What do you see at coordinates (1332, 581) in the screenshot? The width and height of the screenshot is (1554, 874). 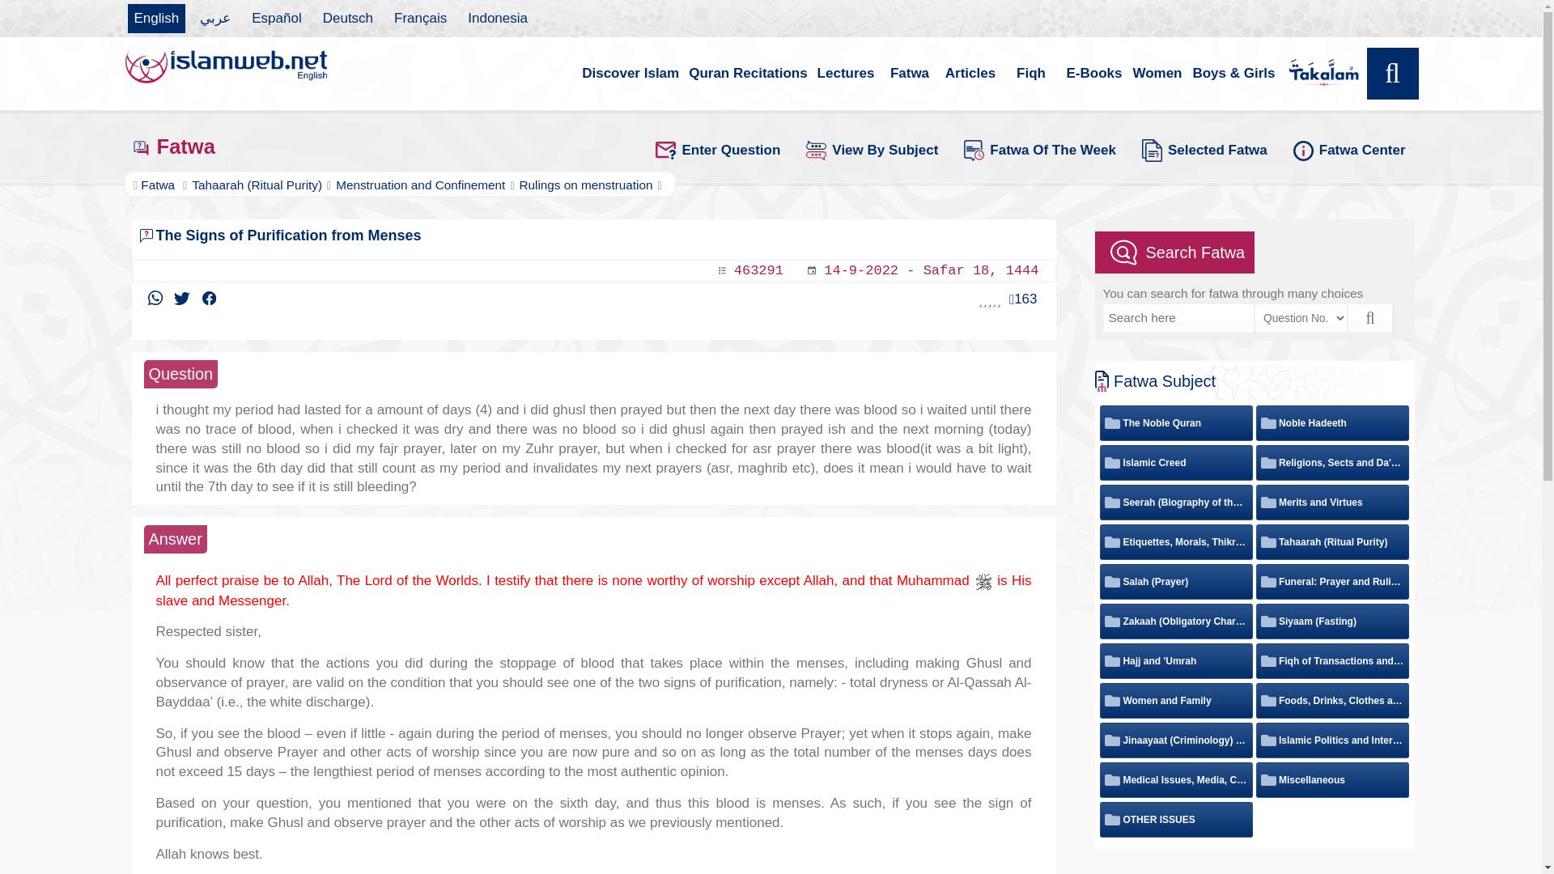 I see `Funeral: Prayer and Rulings ` at bounding box center [1332, 581].